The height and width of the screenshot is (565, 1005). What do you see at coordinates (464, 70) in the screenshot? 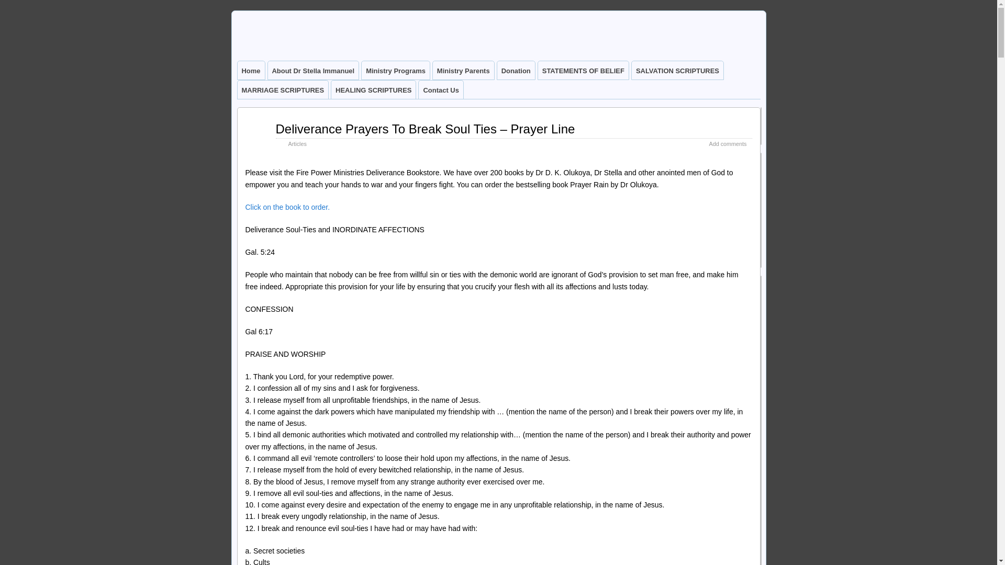
I see `Ministry Parents` at bounding box center [464, 70].